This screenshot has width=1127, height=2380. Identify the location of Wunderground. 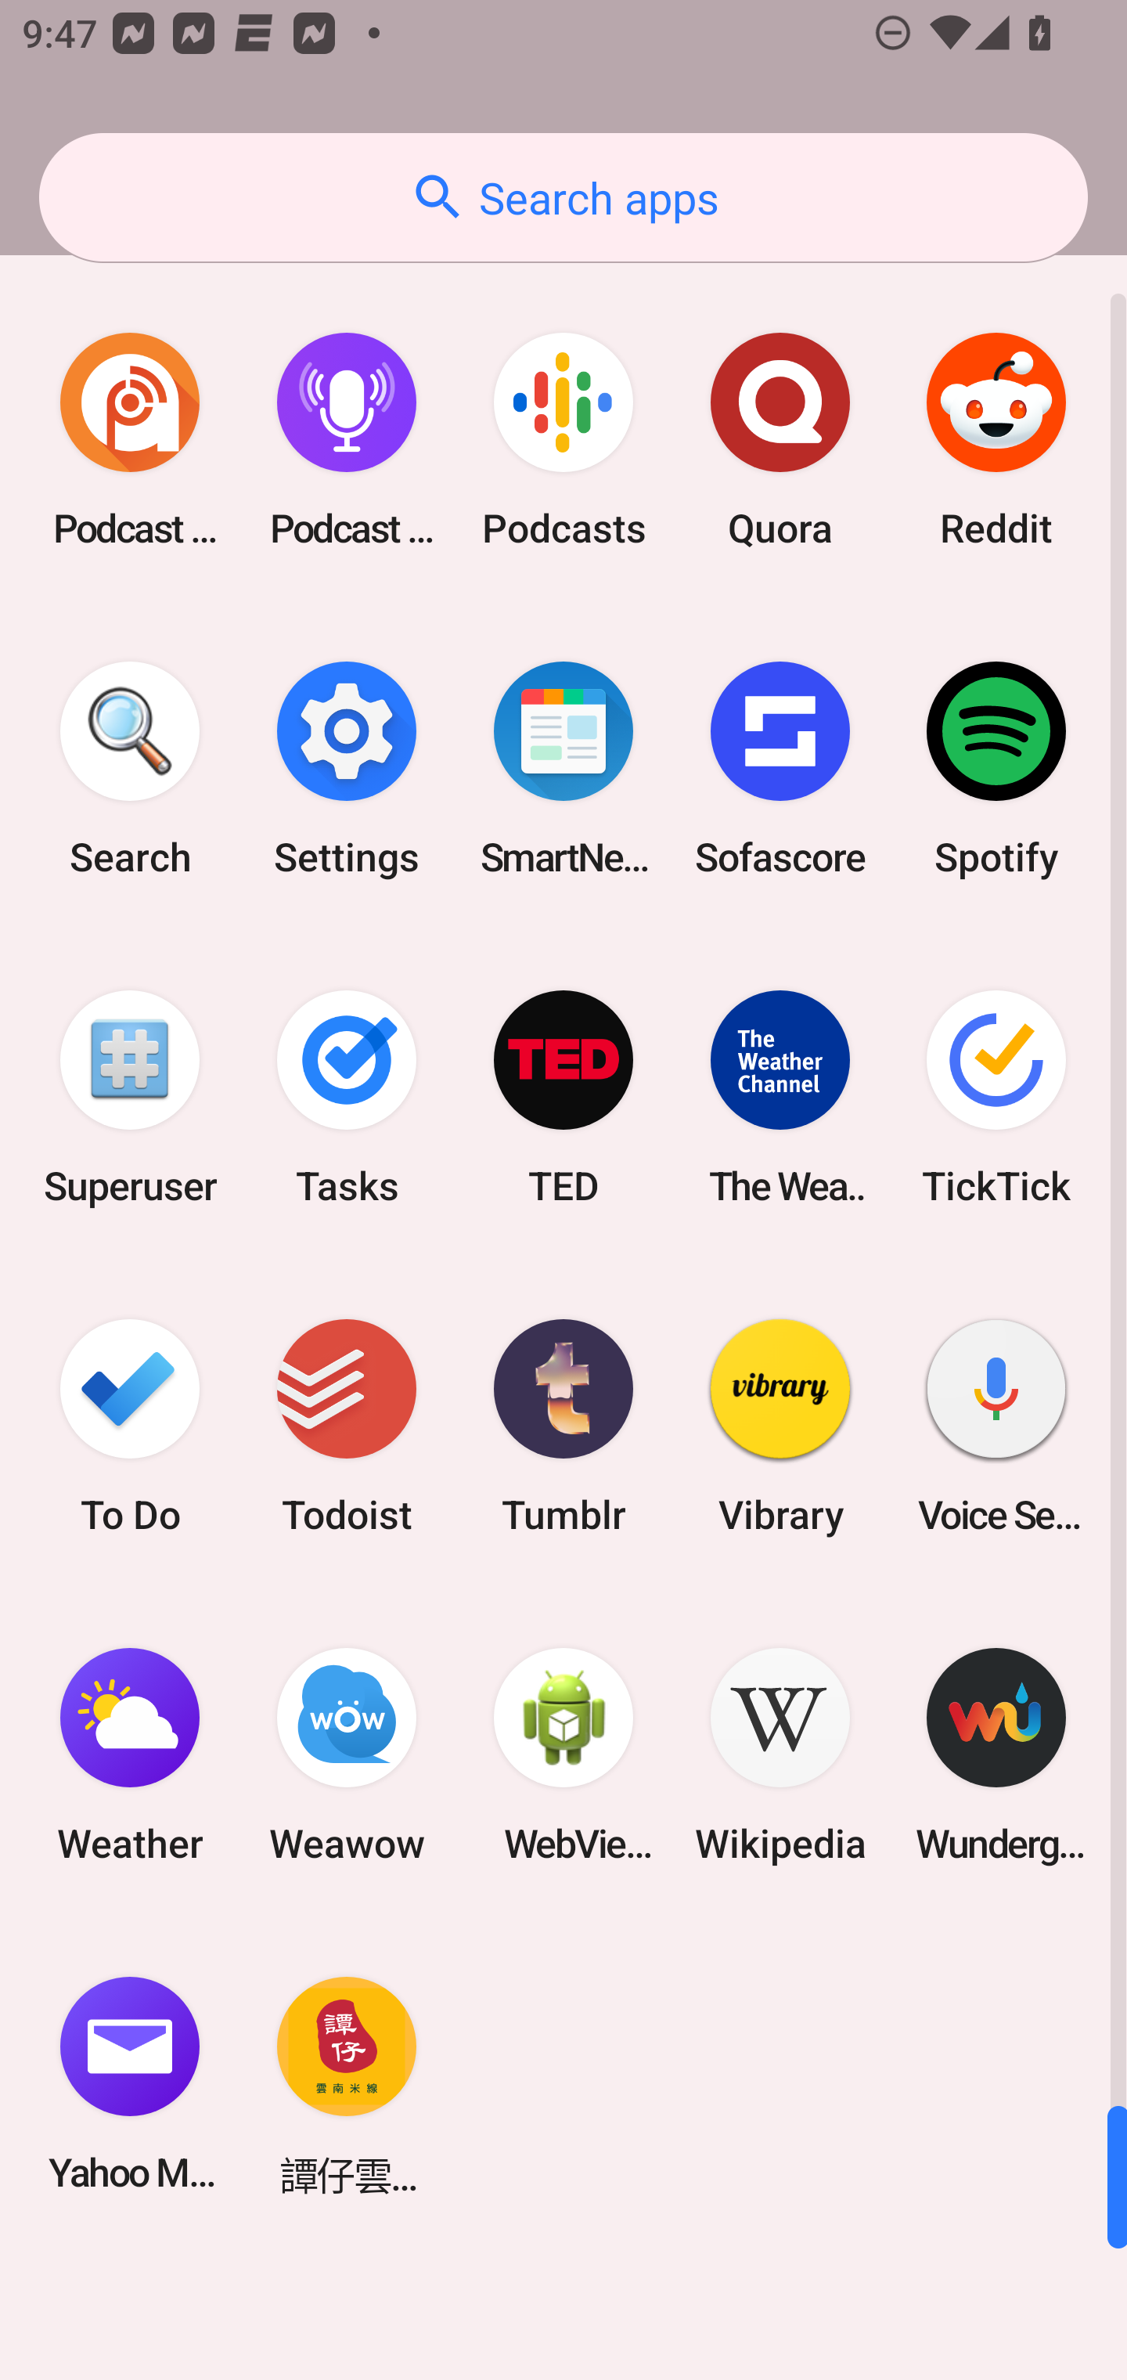
(996, 1755).